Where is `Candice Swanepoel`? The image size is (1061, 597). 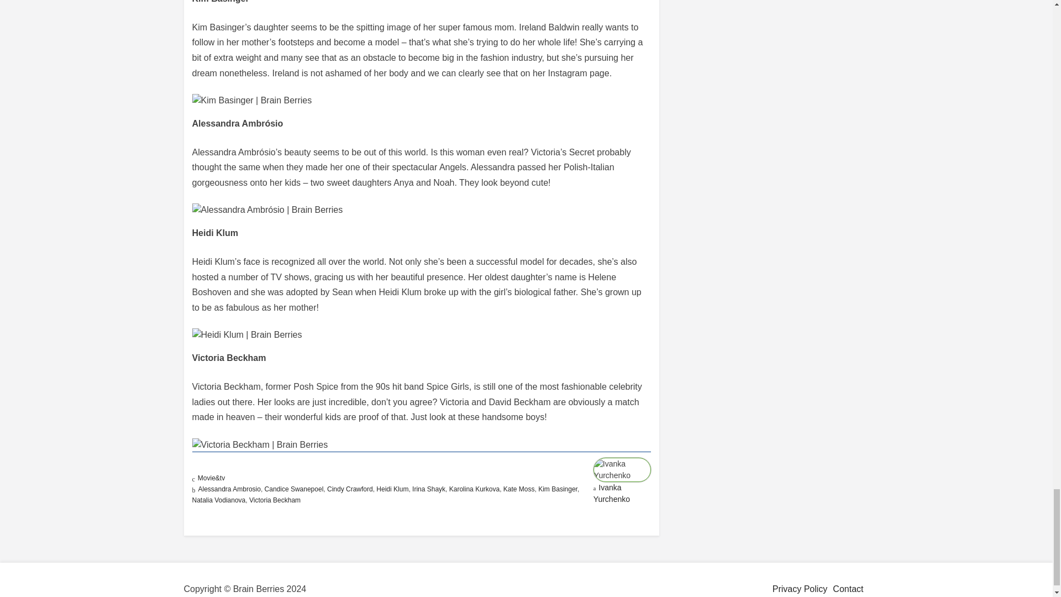
Candice Swanepoel is located at coordinates (294, 489).